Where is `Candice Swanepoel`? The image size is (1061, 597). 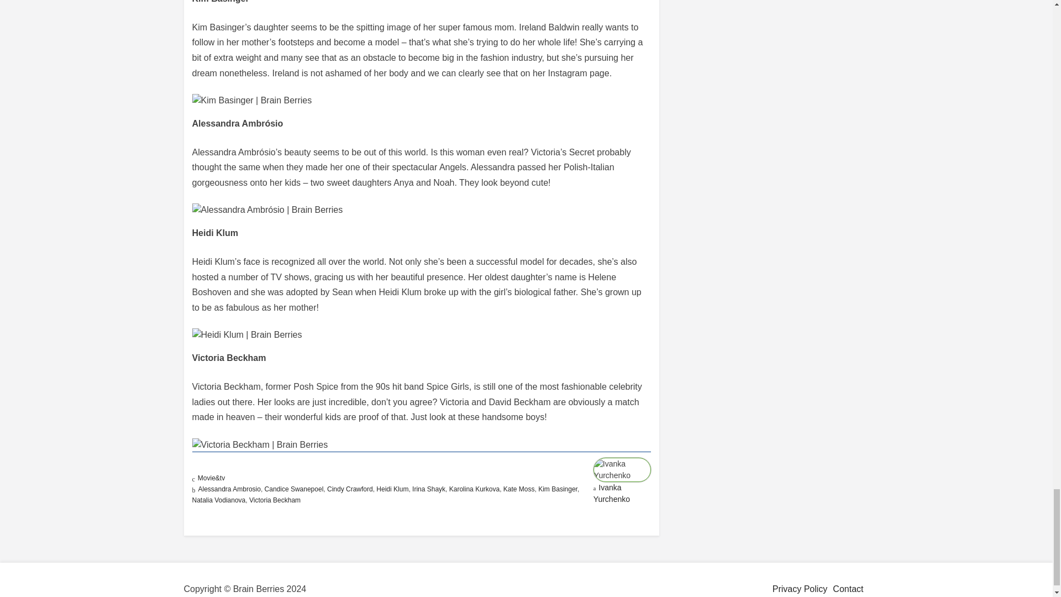
Candice Swanepoel is located at coordinates (294, 489).